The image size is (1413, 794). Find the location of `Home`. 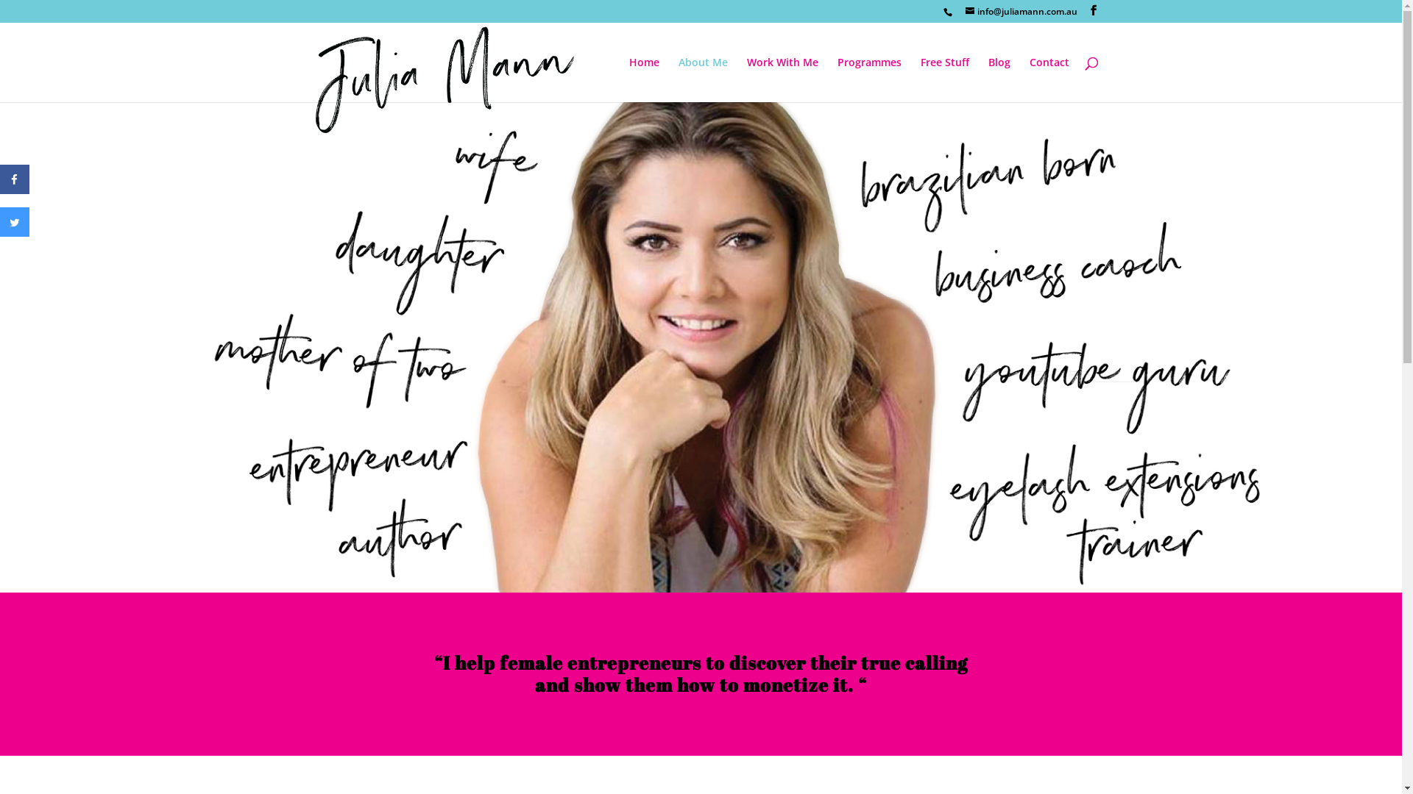

Home is located at coordinates (643, 79).